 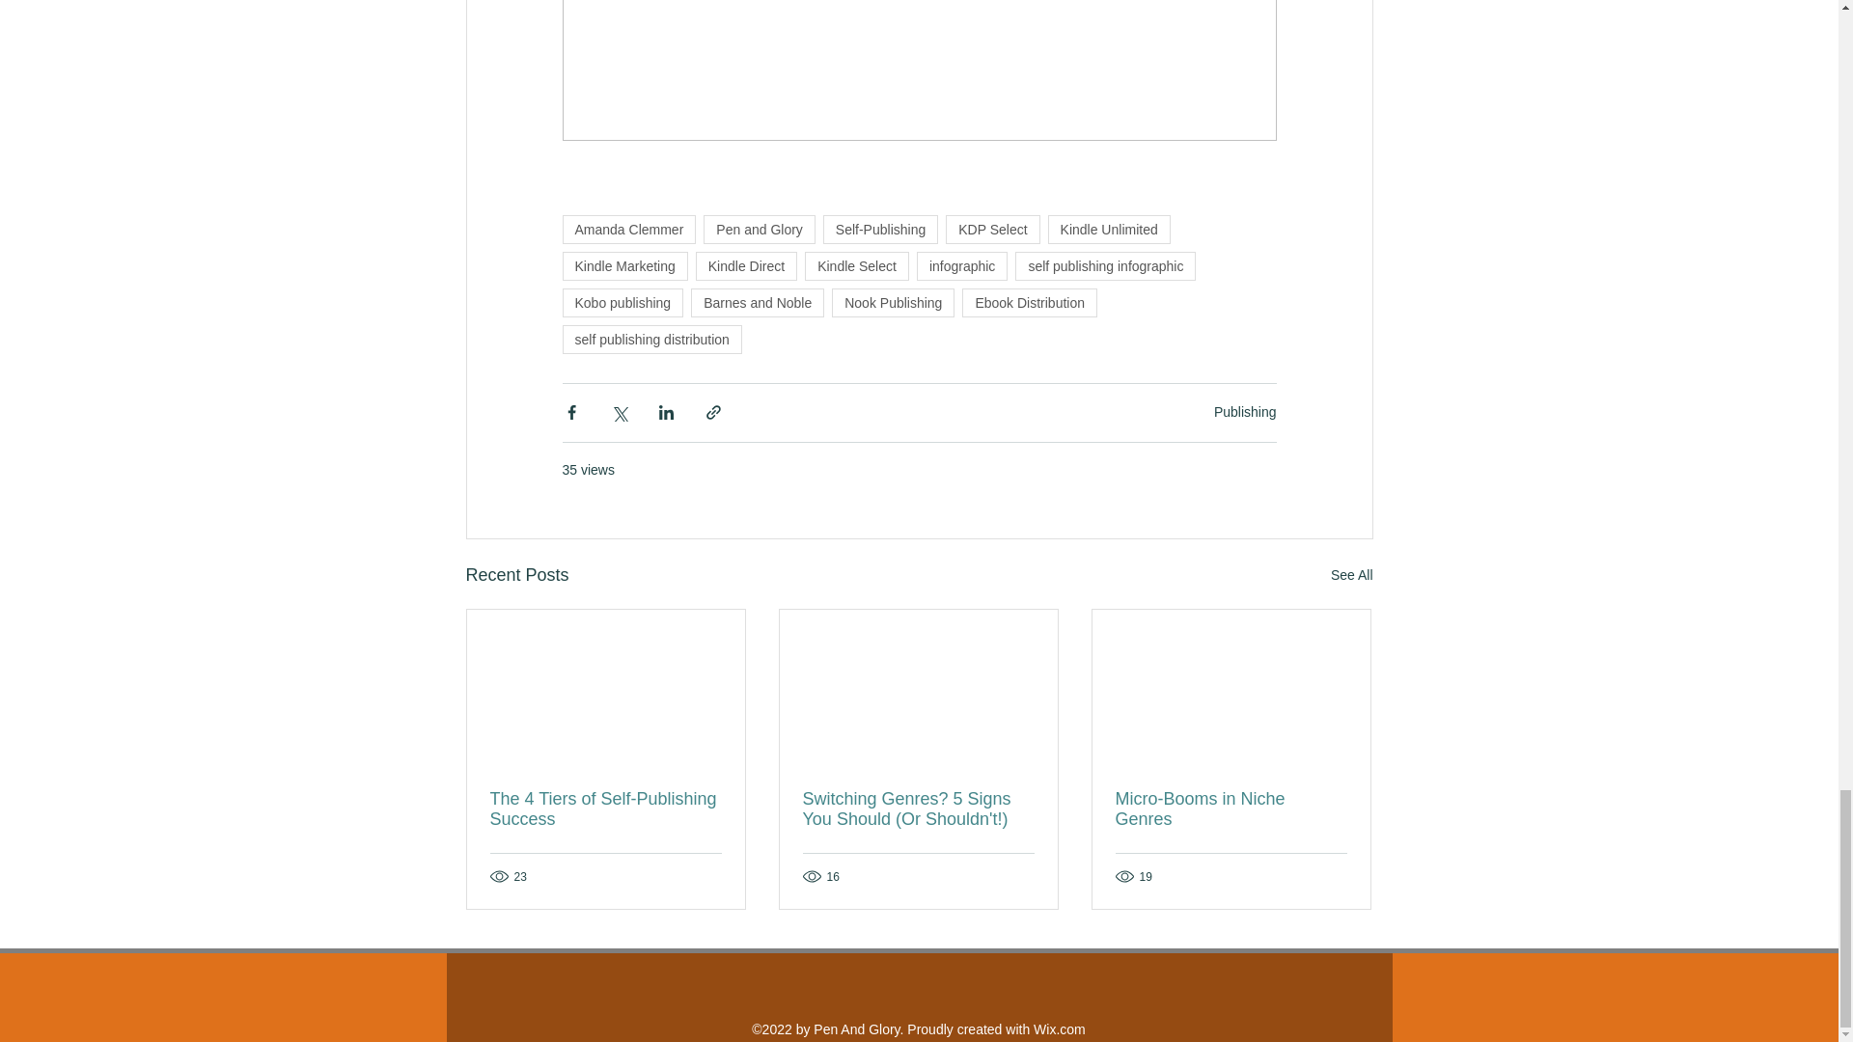 What do you see at coordinates (746, 266) in the screenshot?
I see `Kindle Direct` at bounding box center [746, 266].